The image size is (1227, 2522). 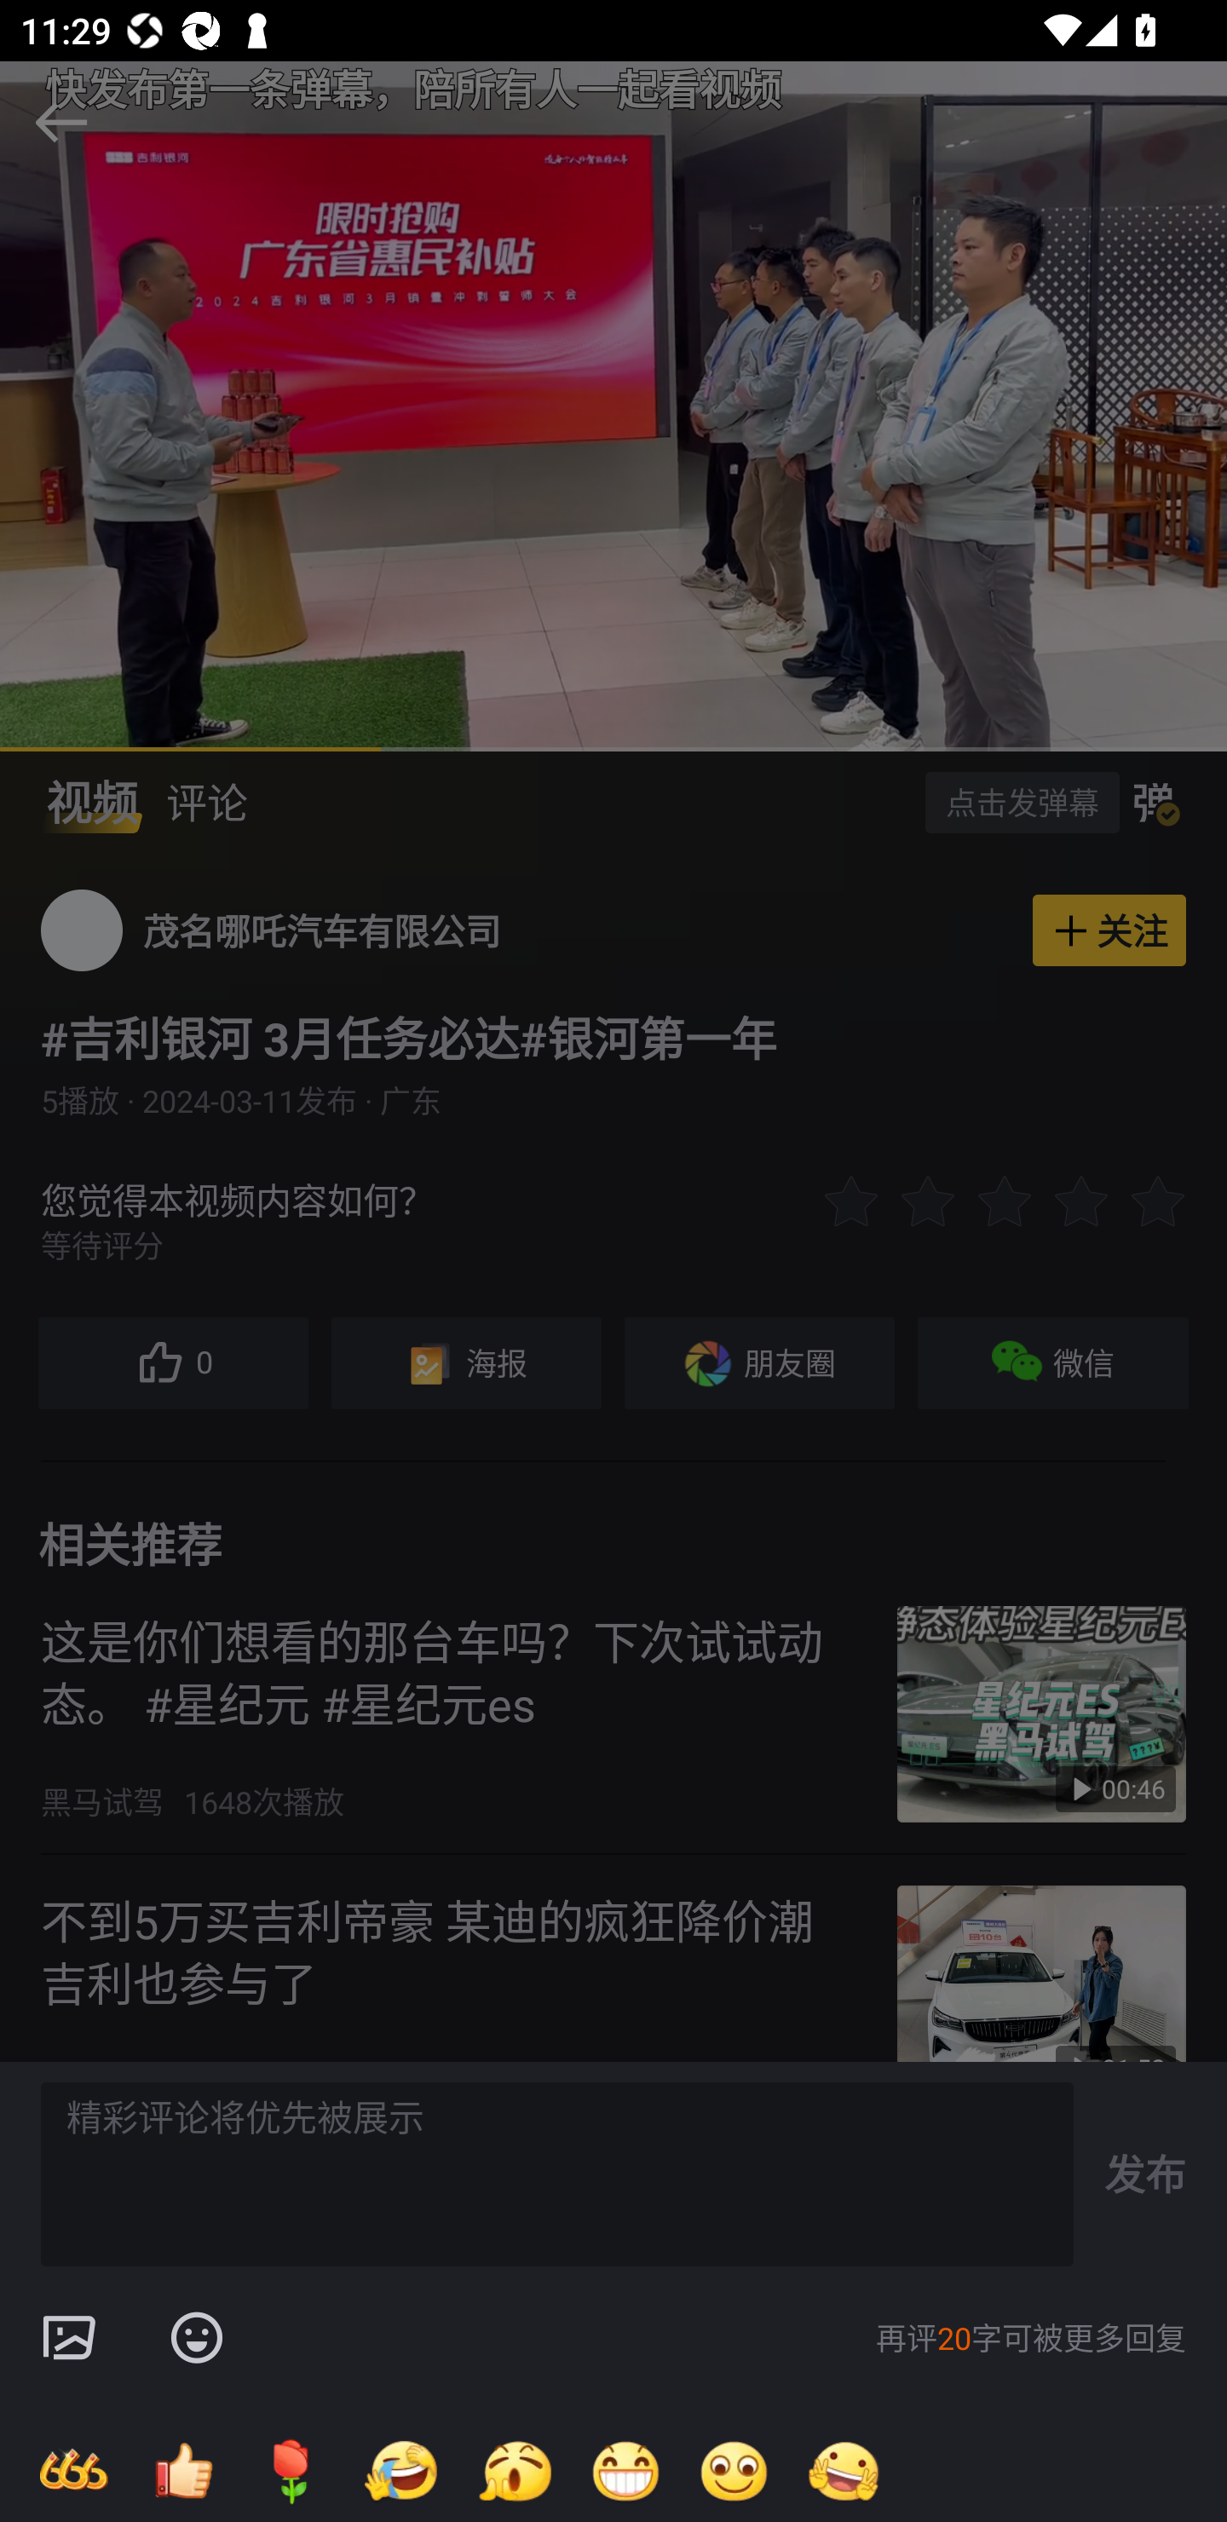 What do you see at coordinates (734, 2470) in the screenshot?
I see `[微笑]` at bounding box center [734, 2470].